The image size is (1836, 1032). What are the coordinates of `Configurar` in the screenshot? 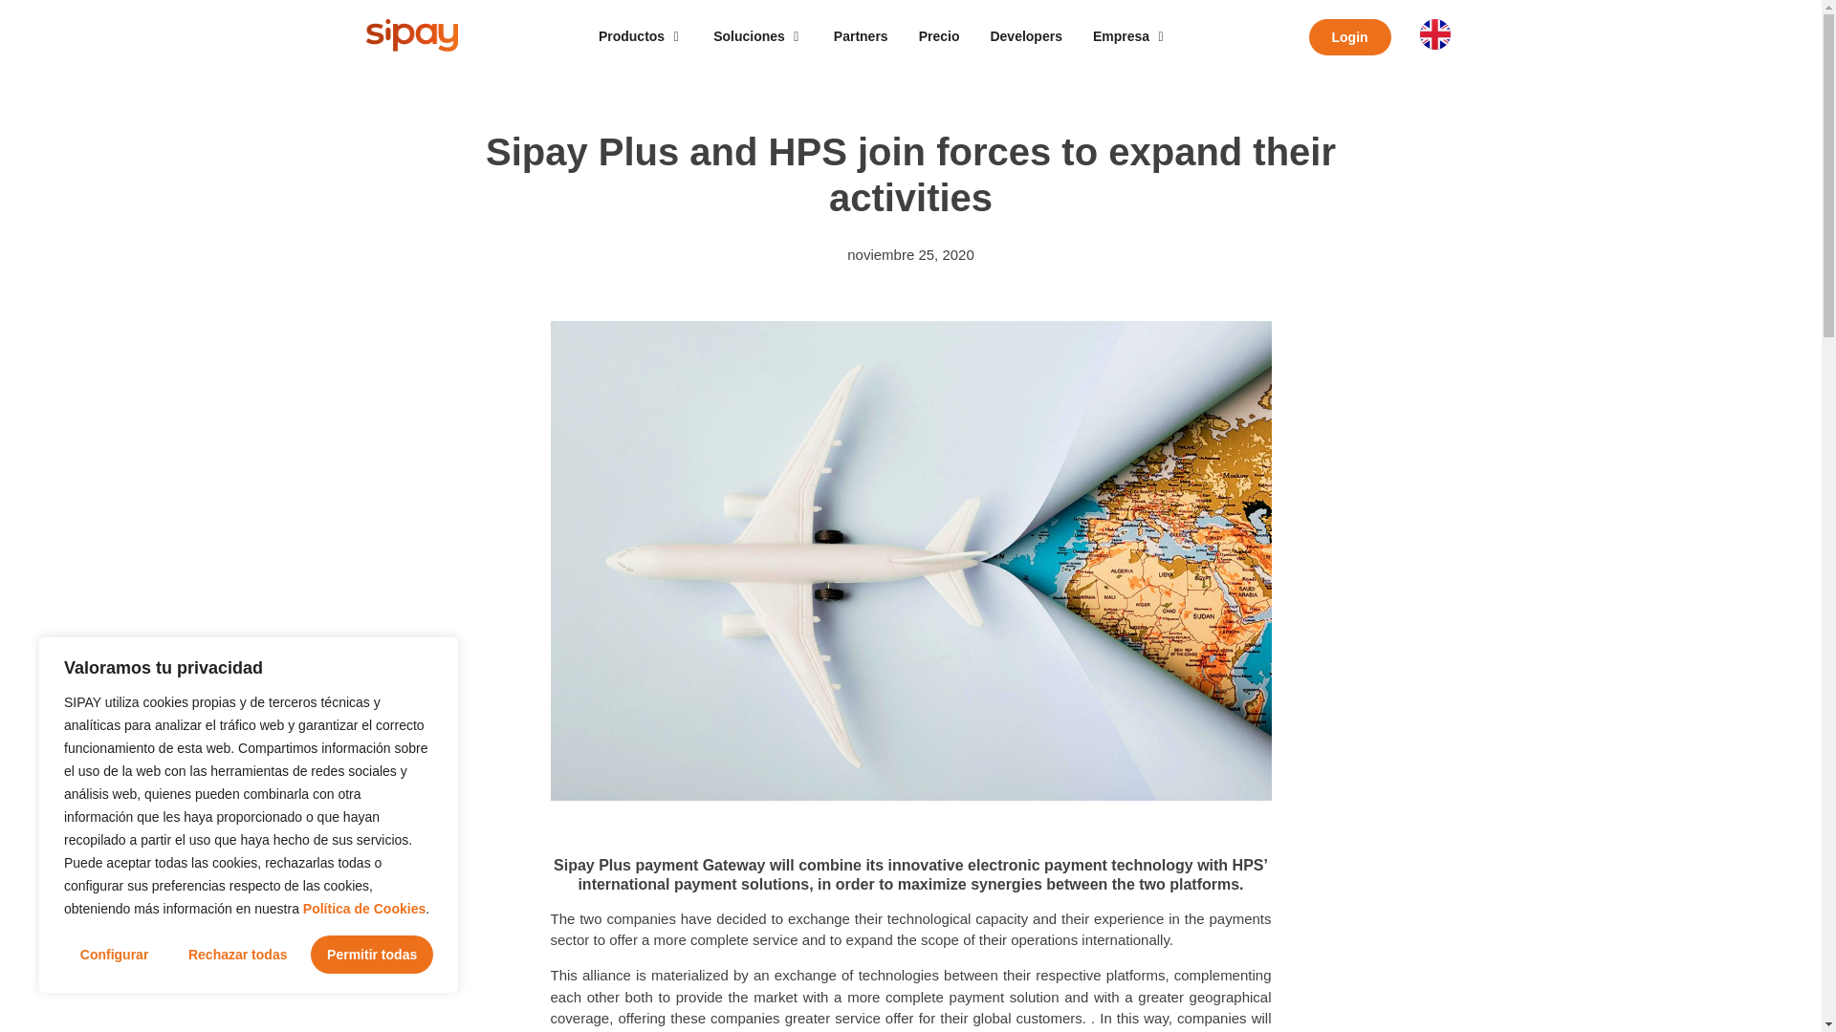 It's located at (115, 954).